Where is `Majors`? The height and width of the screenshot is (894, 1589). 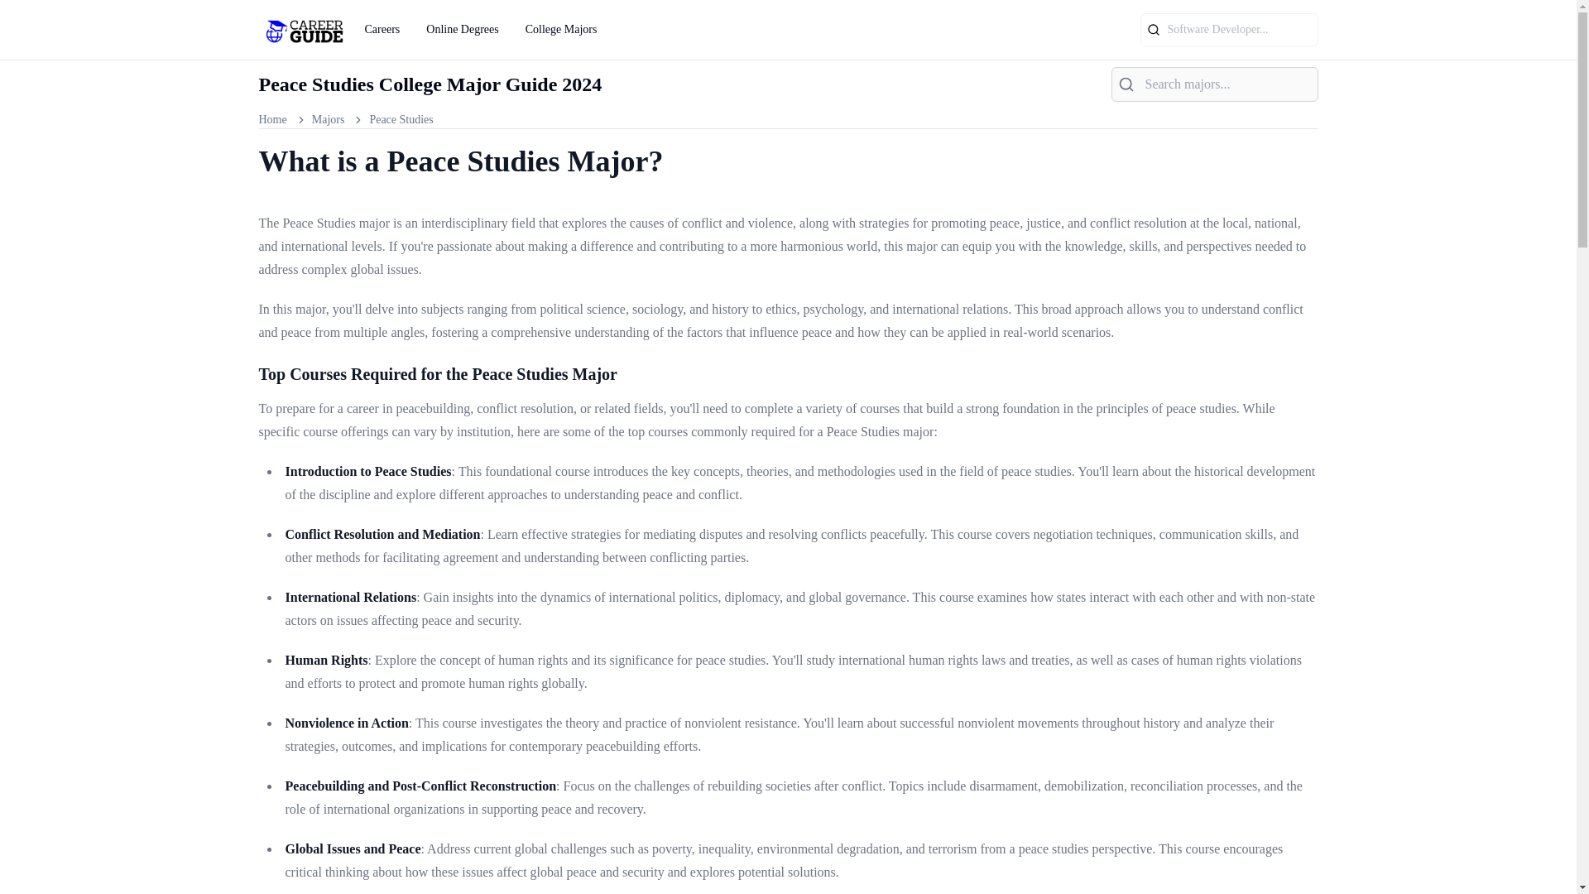 Majors is located at coordinates (328, 120).